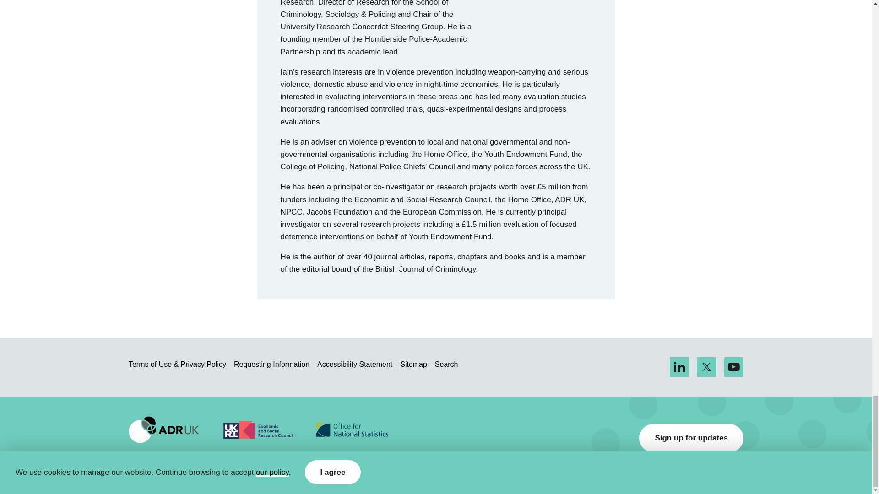 This screenshot has width=879, height=494. Describe the element at coordinates (691, 438) in the screenshot. I see `Sign up for updates` at that location.